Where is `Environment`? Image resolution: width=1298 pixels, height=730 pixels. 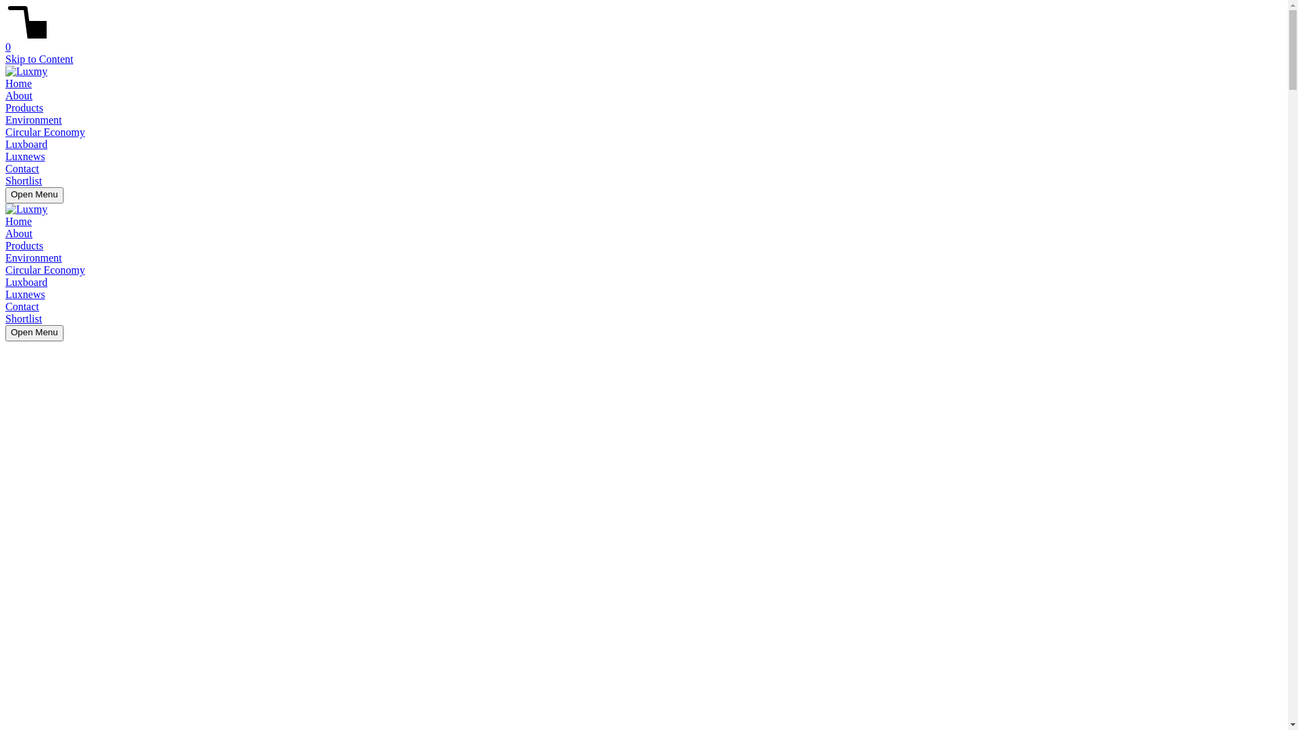
Environment is located at coordinates (34, 120).